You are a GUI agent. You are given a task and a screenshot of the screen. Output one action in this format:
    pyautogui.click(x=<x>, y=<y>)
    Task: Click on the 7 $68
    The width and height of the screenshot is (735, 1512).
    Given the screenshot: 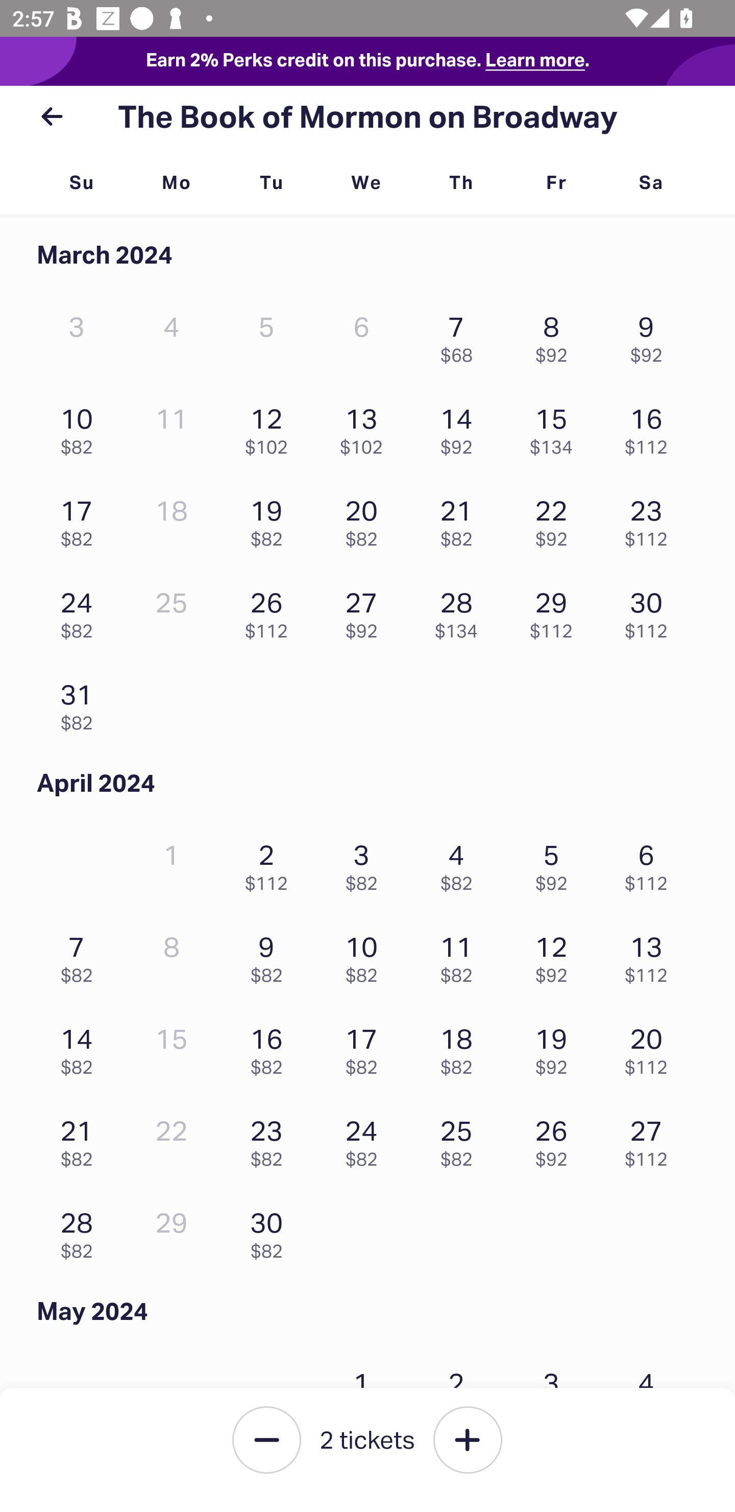 What is the action you would take?
    pyautogui.click(x=461, y=335)
    